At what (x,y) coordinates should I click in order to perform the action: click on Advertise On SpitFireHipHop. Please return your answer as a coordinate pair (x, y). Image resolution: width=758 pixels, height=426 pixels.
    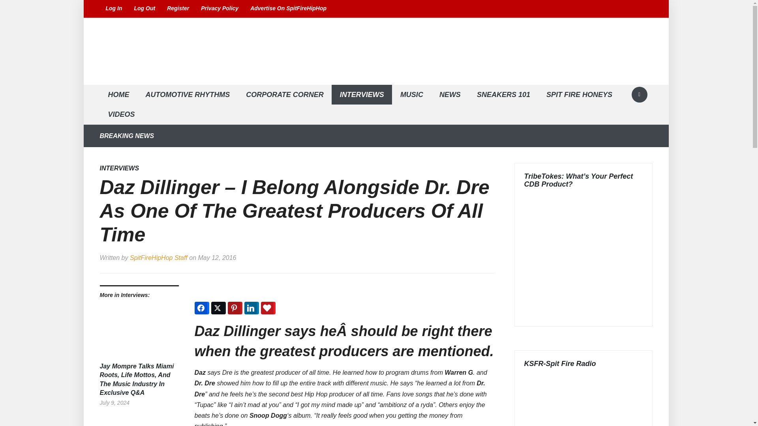
    Looking at the image, I should click on (288, 9).